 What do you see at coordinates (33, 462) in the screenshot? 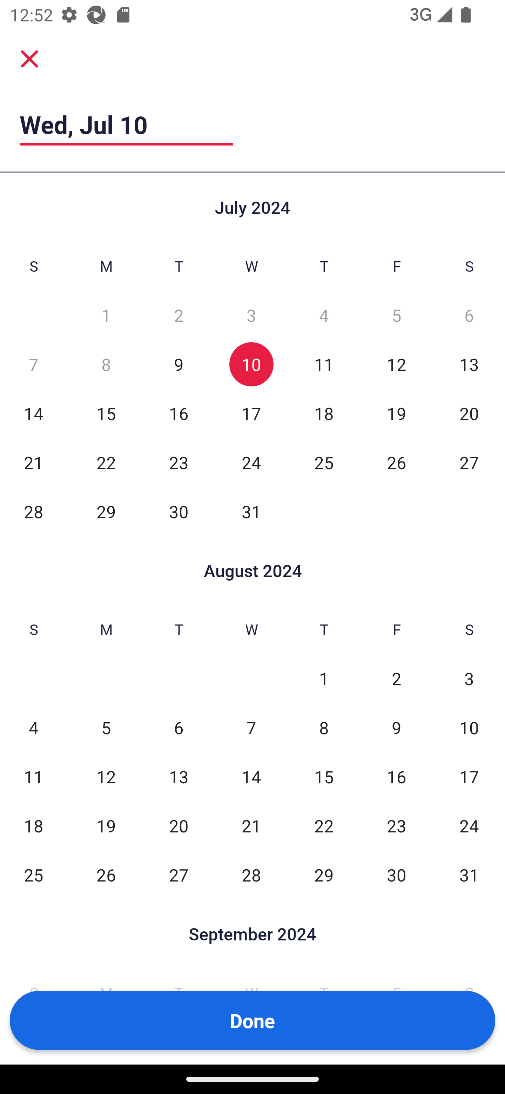
I see `21 Sun, Jul 21, Not Selected` at bounding box center [33, 462].